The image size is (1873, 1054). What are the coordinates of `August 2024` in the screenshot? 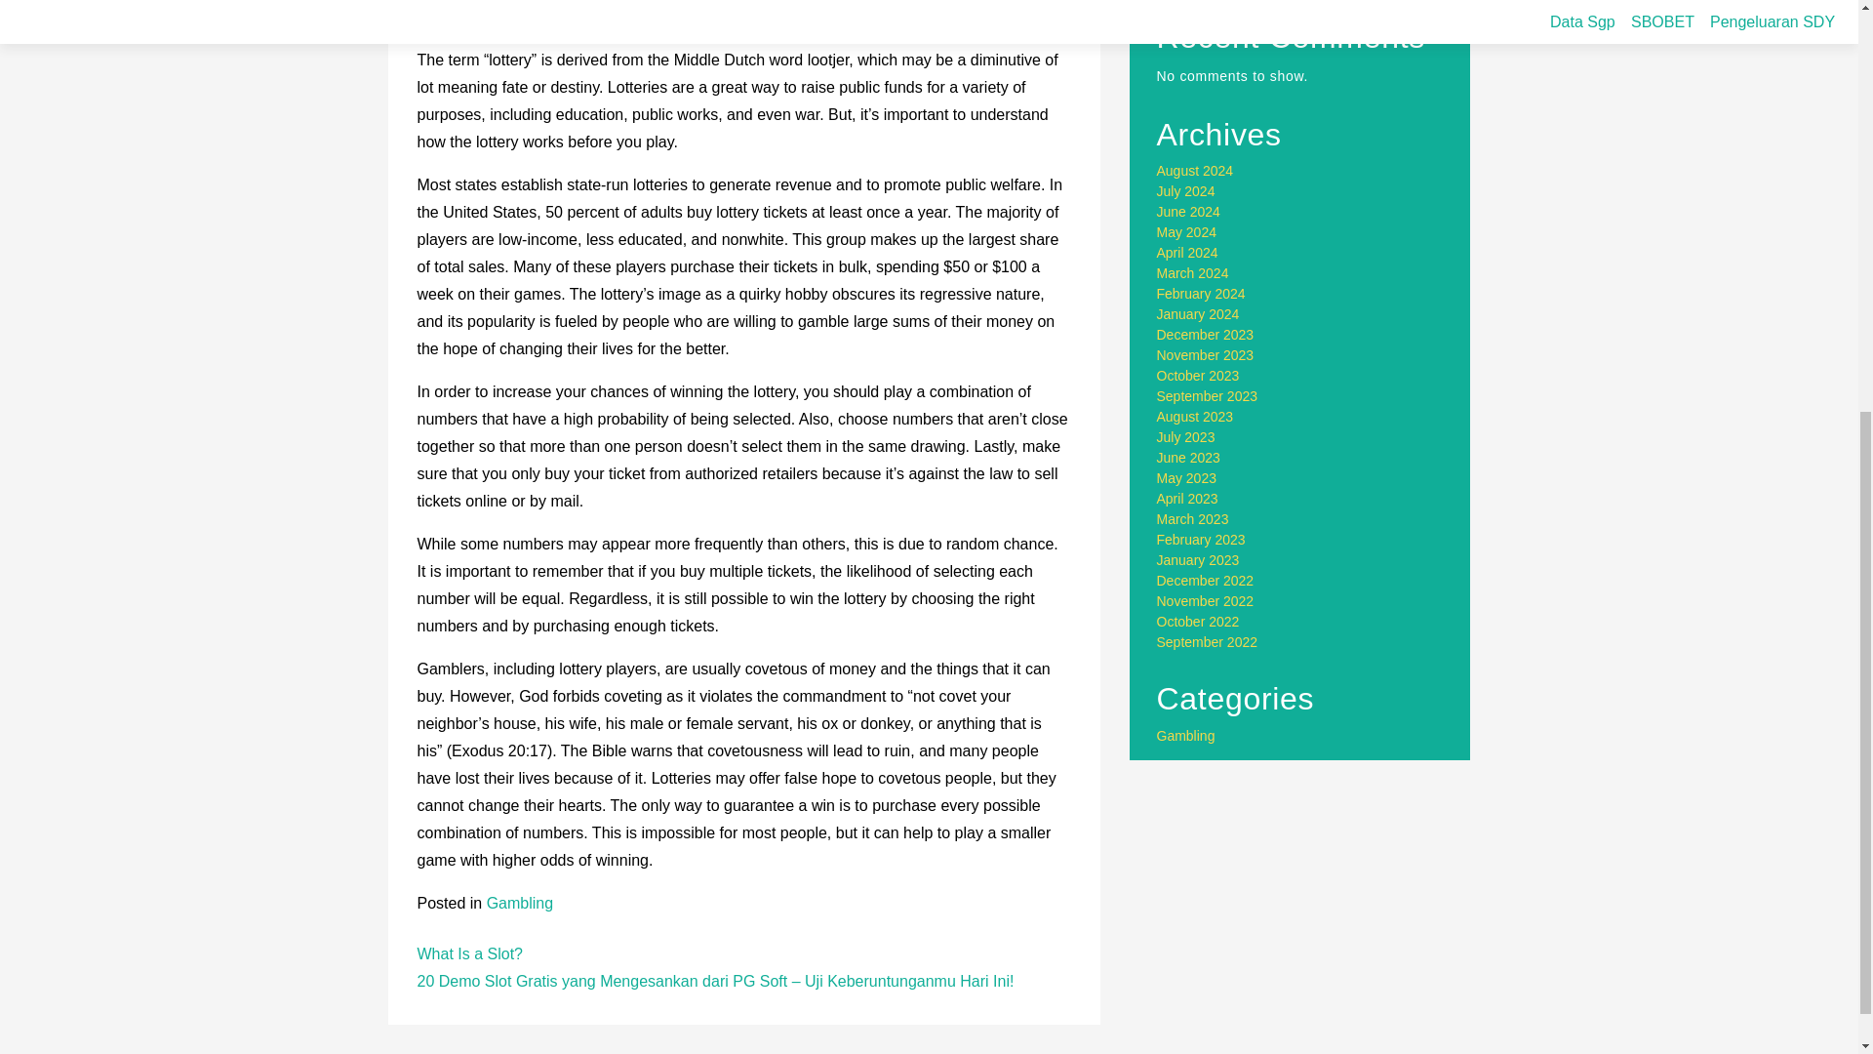 It's located at (1196, 170).